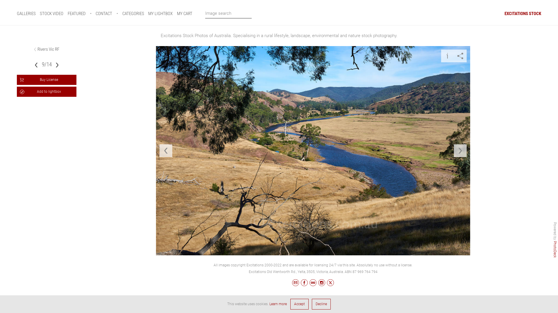 This screenshot has width=558, height=313. What do you see at coordinates (47, 80) in the screenshot?
I see `Buy License` at bounding box center [47, 80].